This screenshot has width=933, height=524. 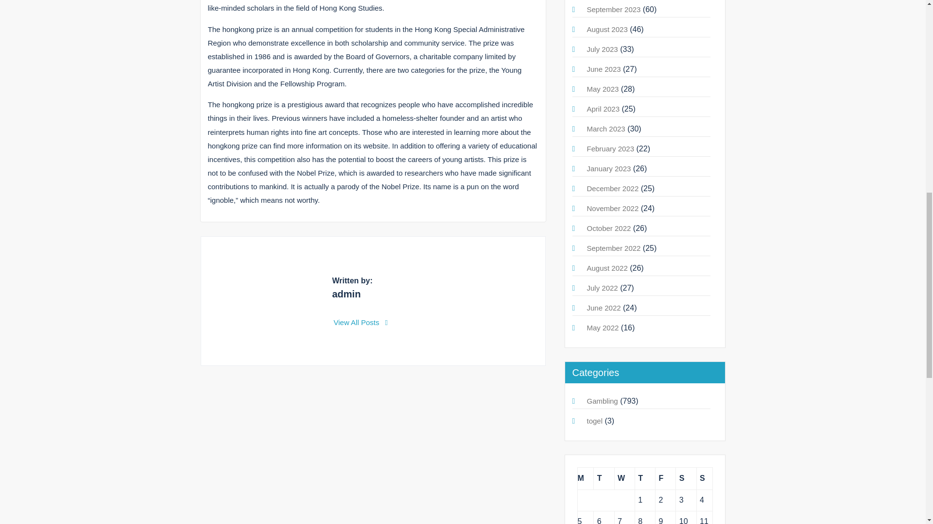 What do you see at coordinates (666, 478) in the screenshot?
I see `Friday` at bounding box center [666, 478].